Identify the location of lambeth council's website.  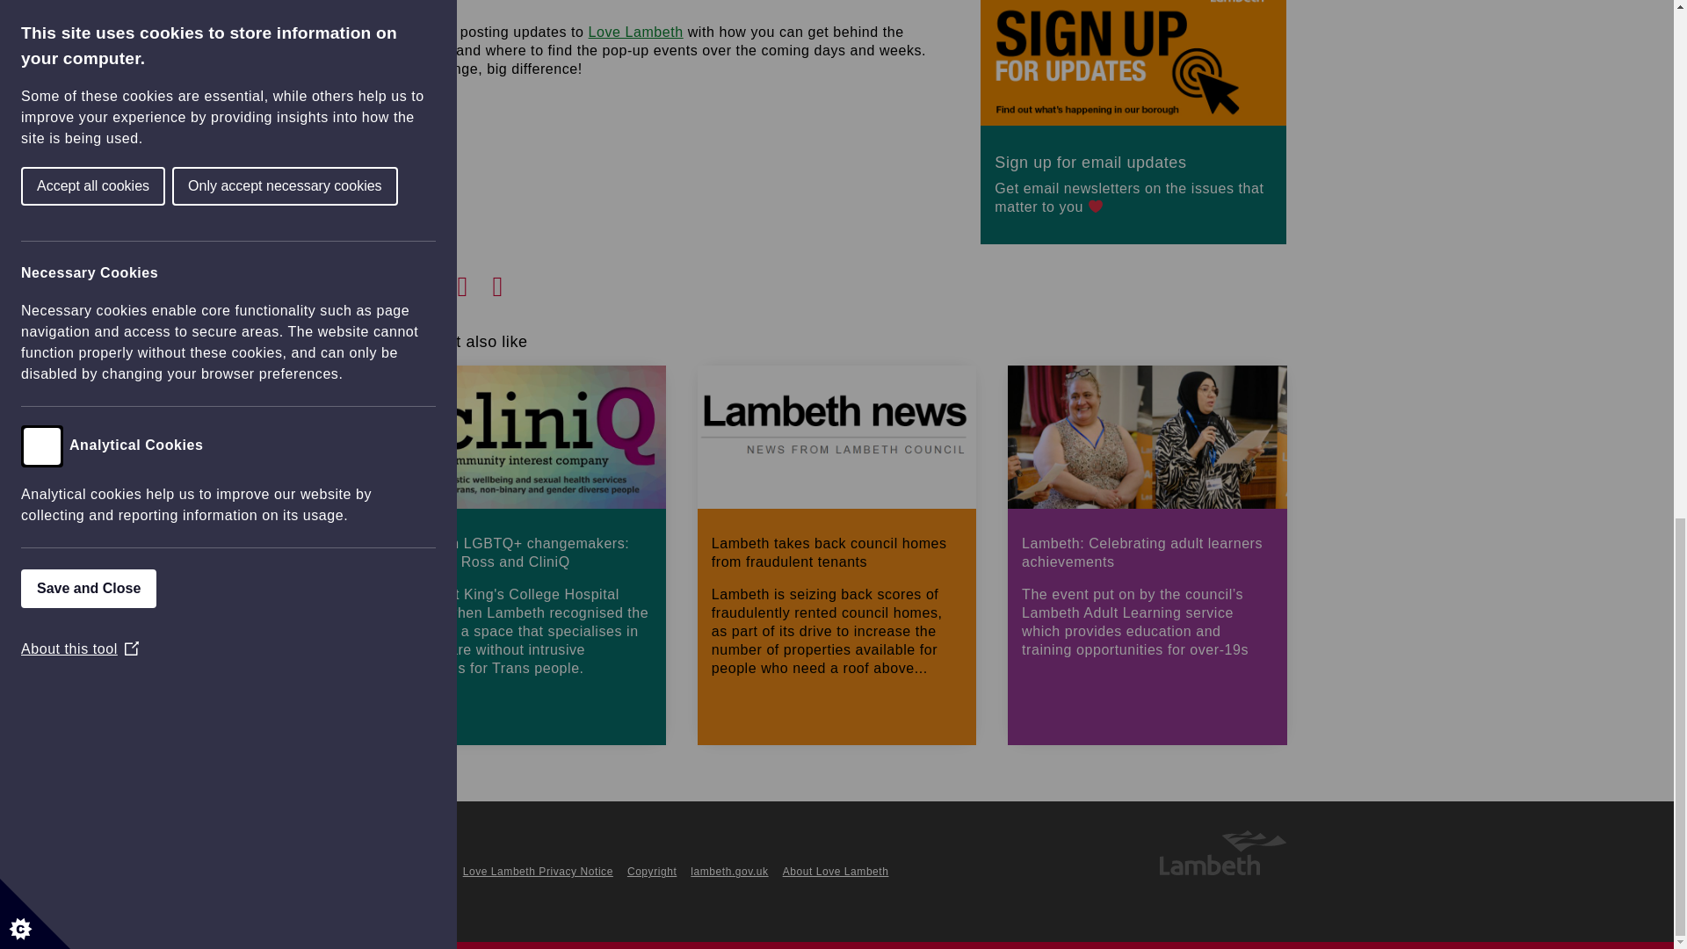
(1221, 872).